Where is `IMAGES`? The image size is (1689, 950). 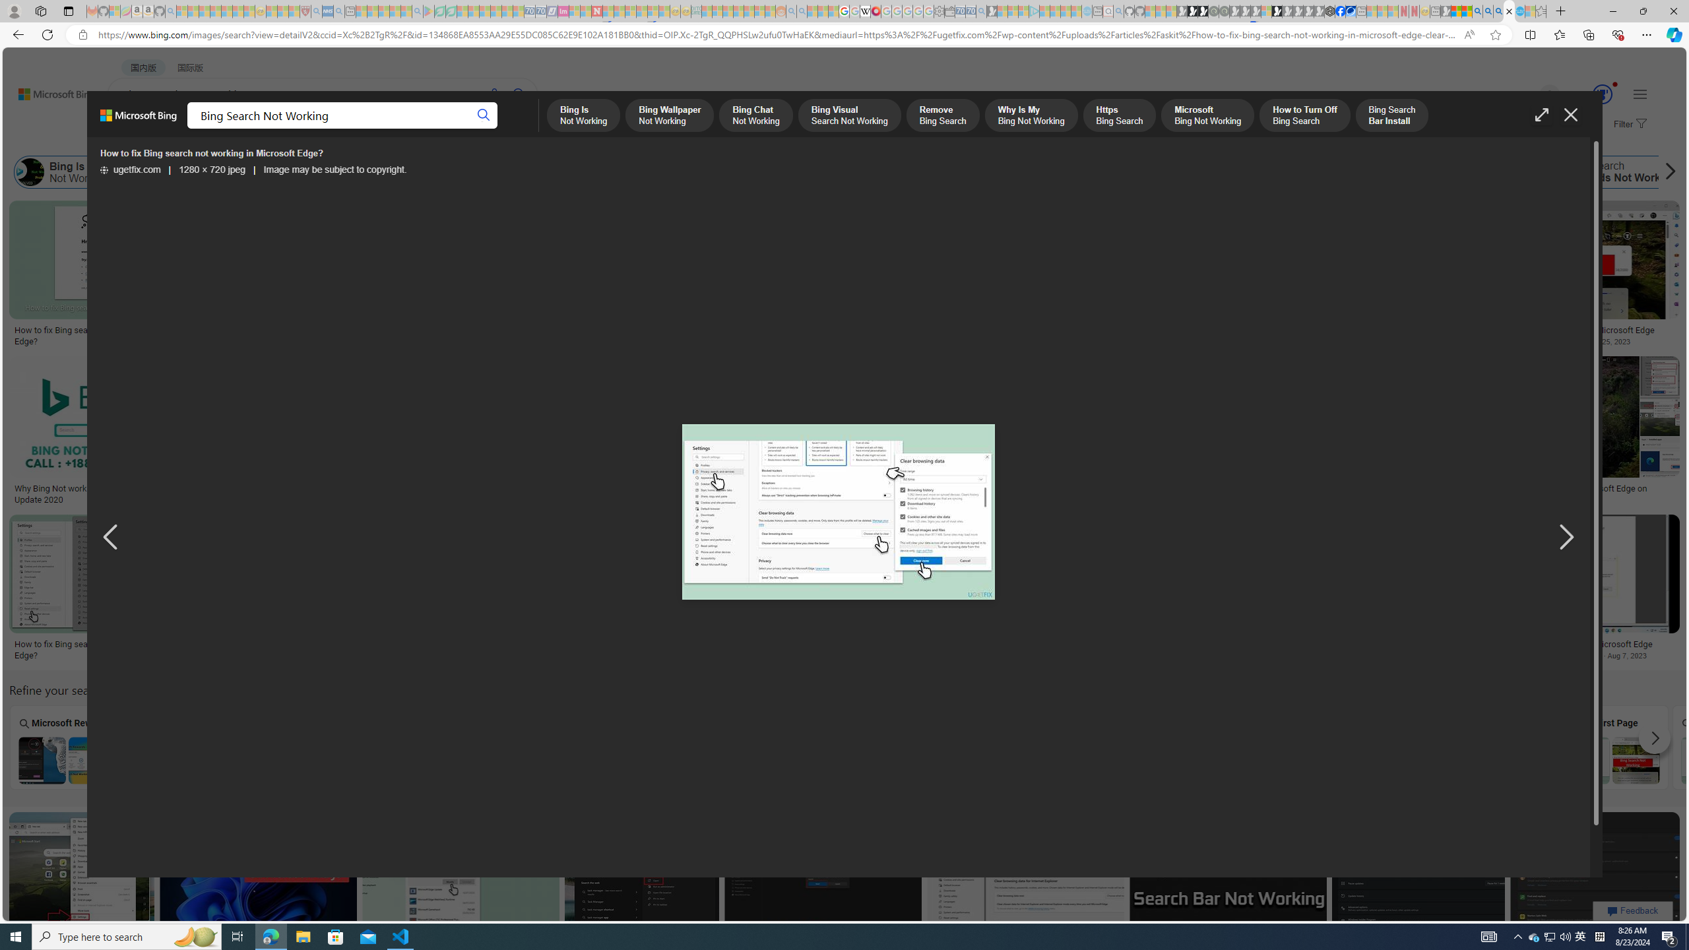 IMAGES is located at coordinates (238, 129).